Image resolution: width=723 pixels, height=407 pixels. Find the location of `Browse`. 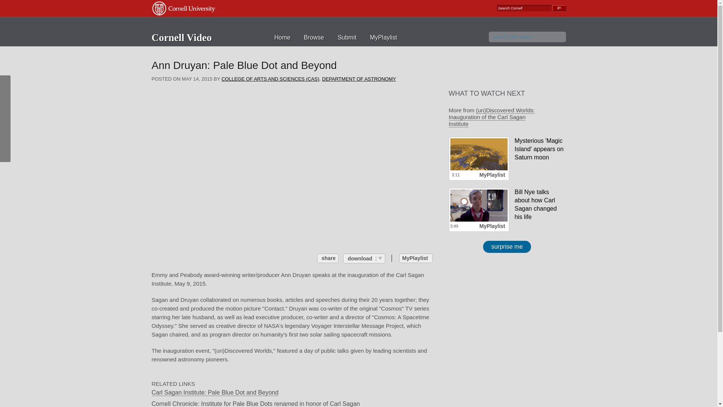

Browse is located at coordinates (314, 37).